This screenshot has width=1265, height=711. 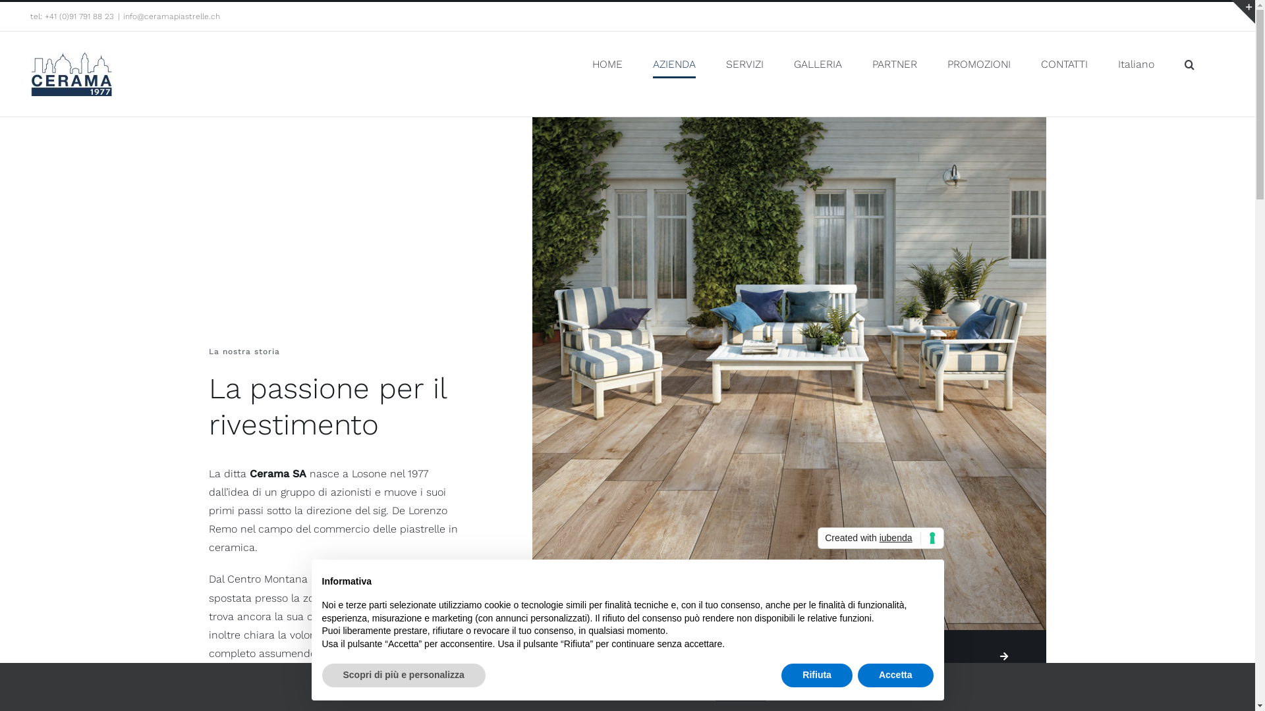 I want to click on Italiano, so click(x=1136, y=65).